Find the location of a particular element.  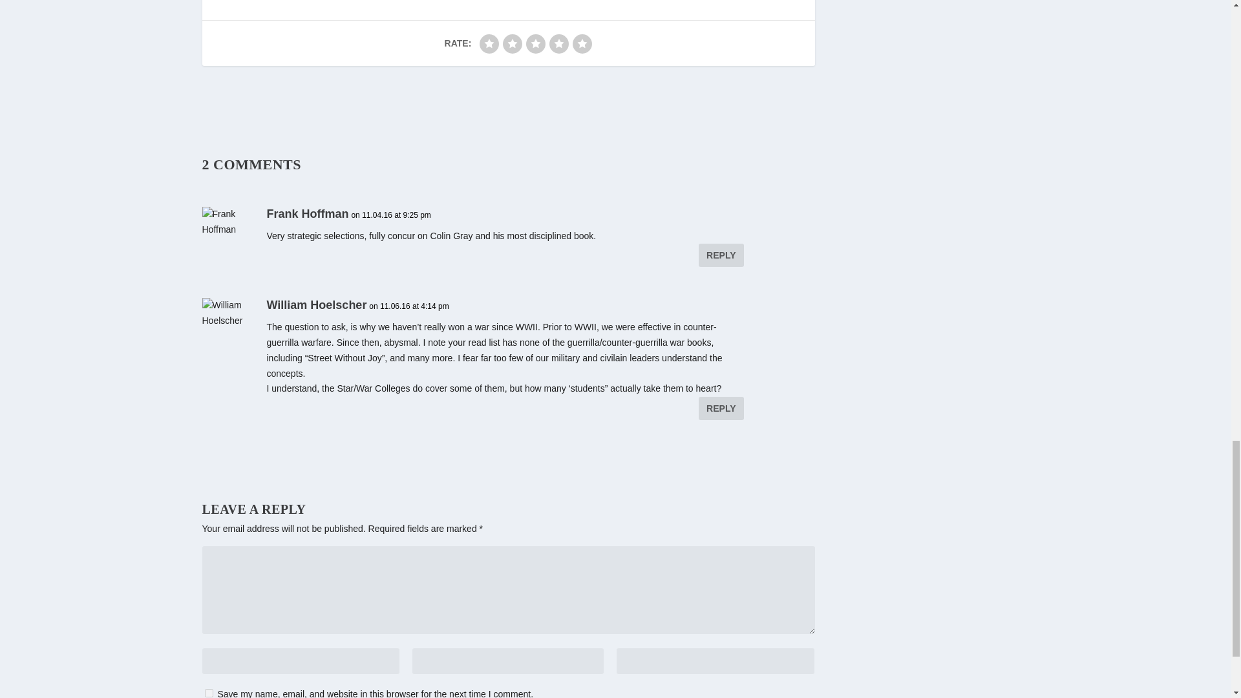

yes is located at coordinates (208, 693).